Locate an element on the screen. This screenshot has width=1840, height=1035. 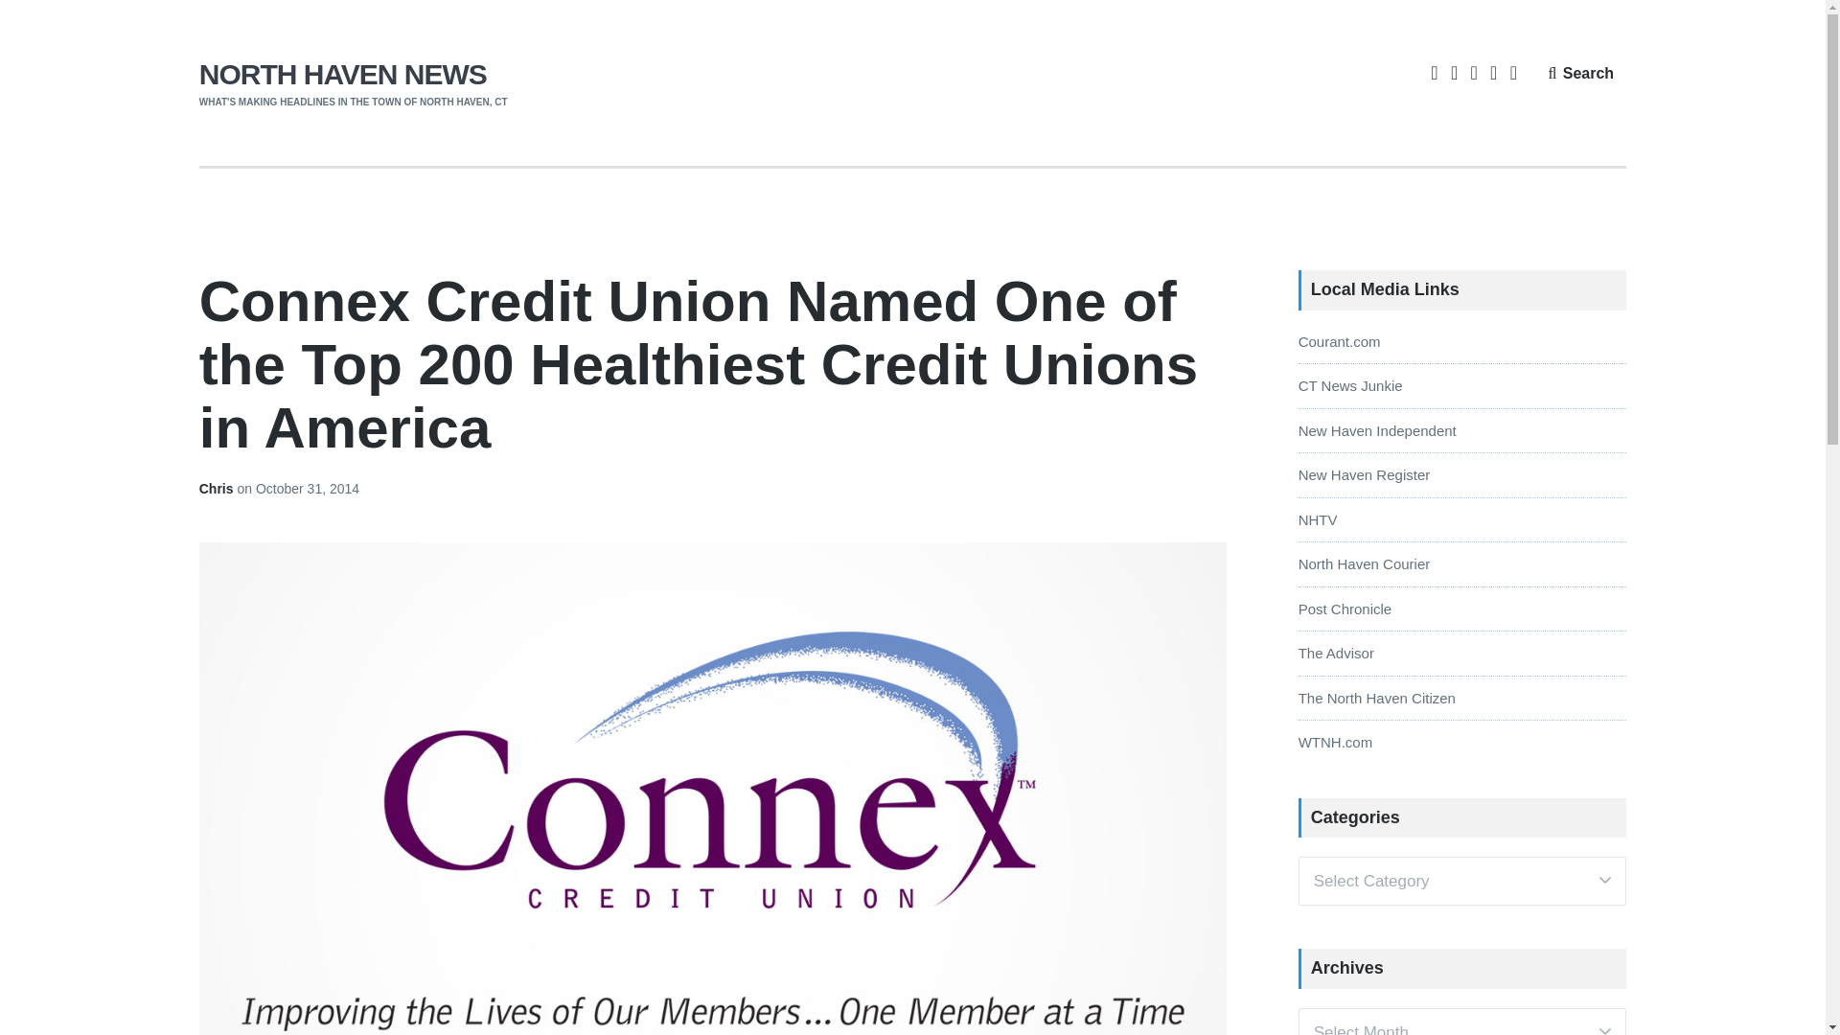
Chris is located at coordinates (218, 489).